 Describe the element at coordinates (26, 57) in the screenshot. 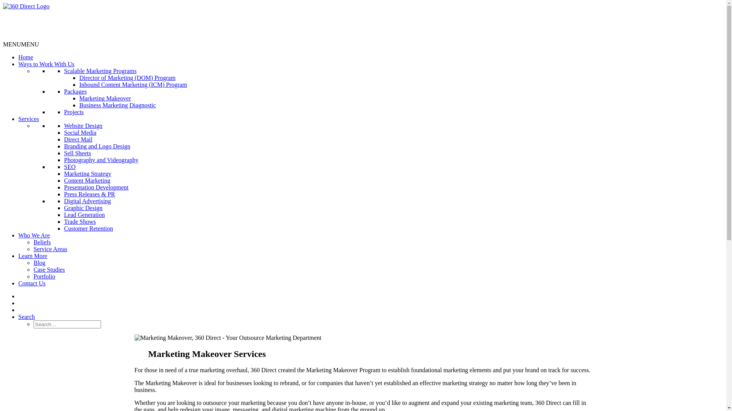

I see `Home` at that location.